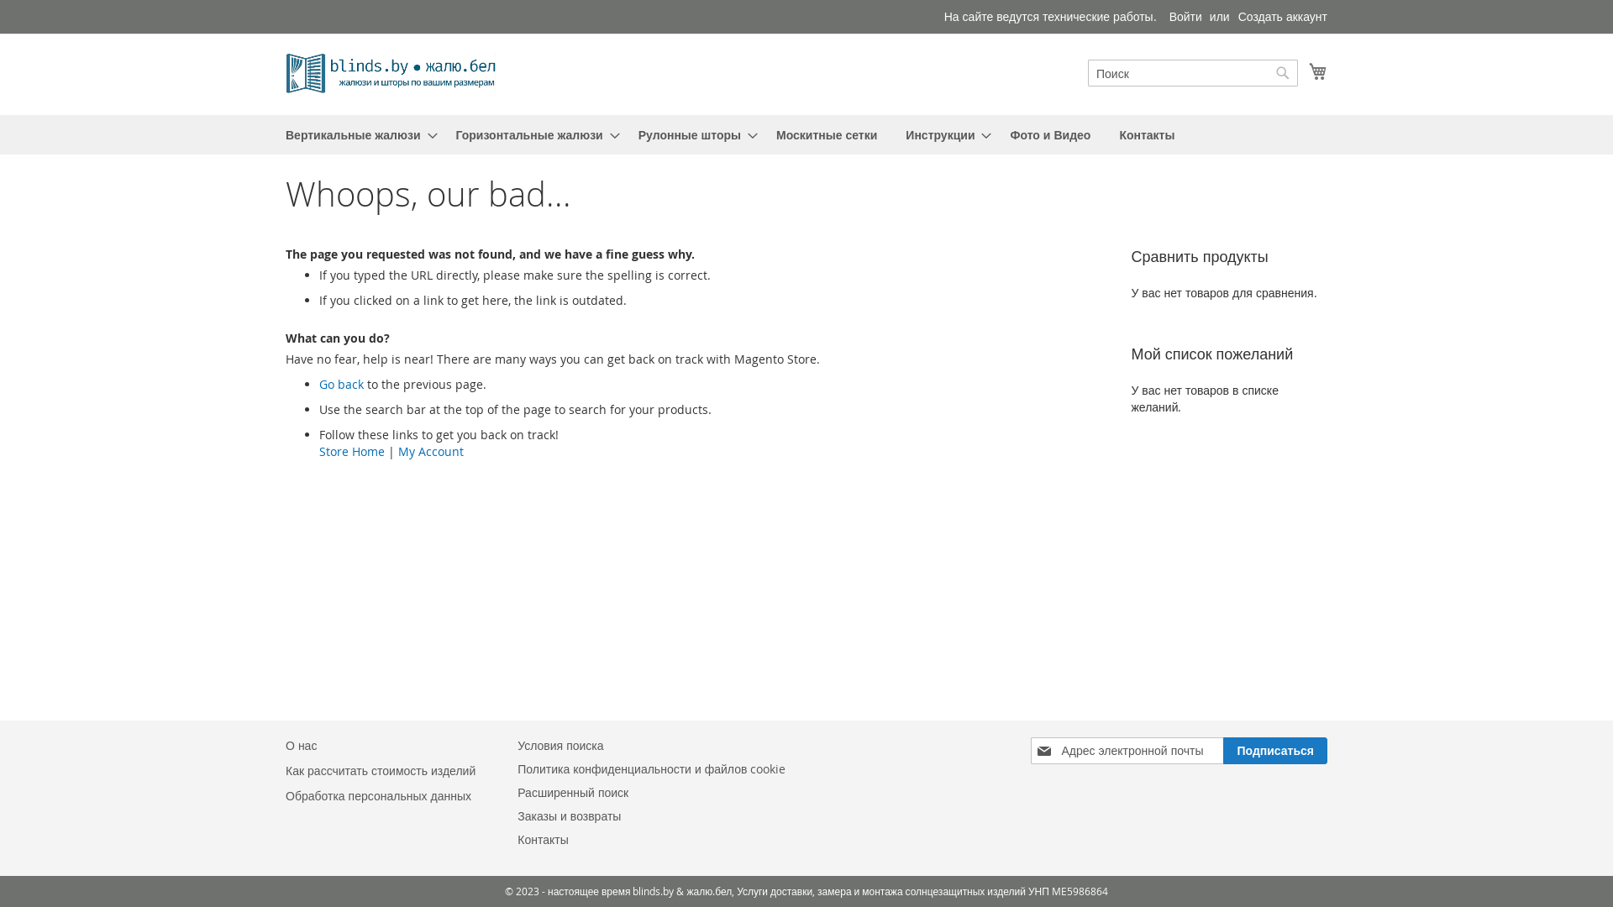 The width and height of the screenshot is (1613, 907). What do you see at coordinates (352, 452) in the screenshot?
I see `Store Home` at bounding box center [352, 452].